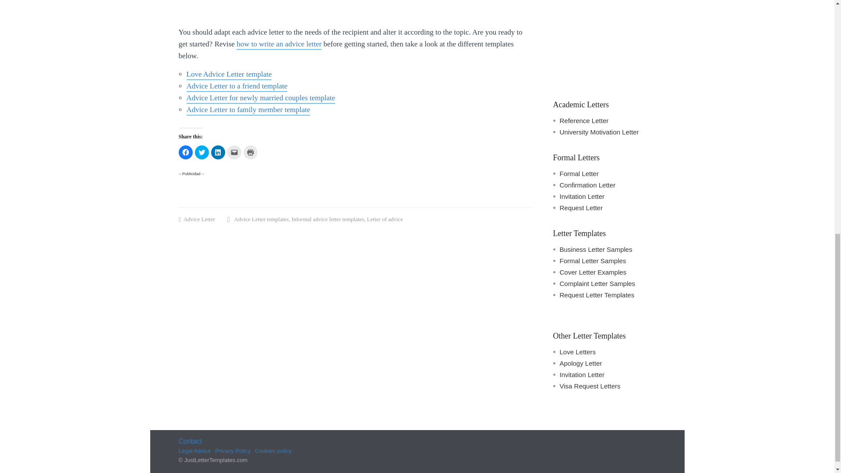 This screenshot has width=841, height=473. I want to click on Advice Letter, so click(199, 220).